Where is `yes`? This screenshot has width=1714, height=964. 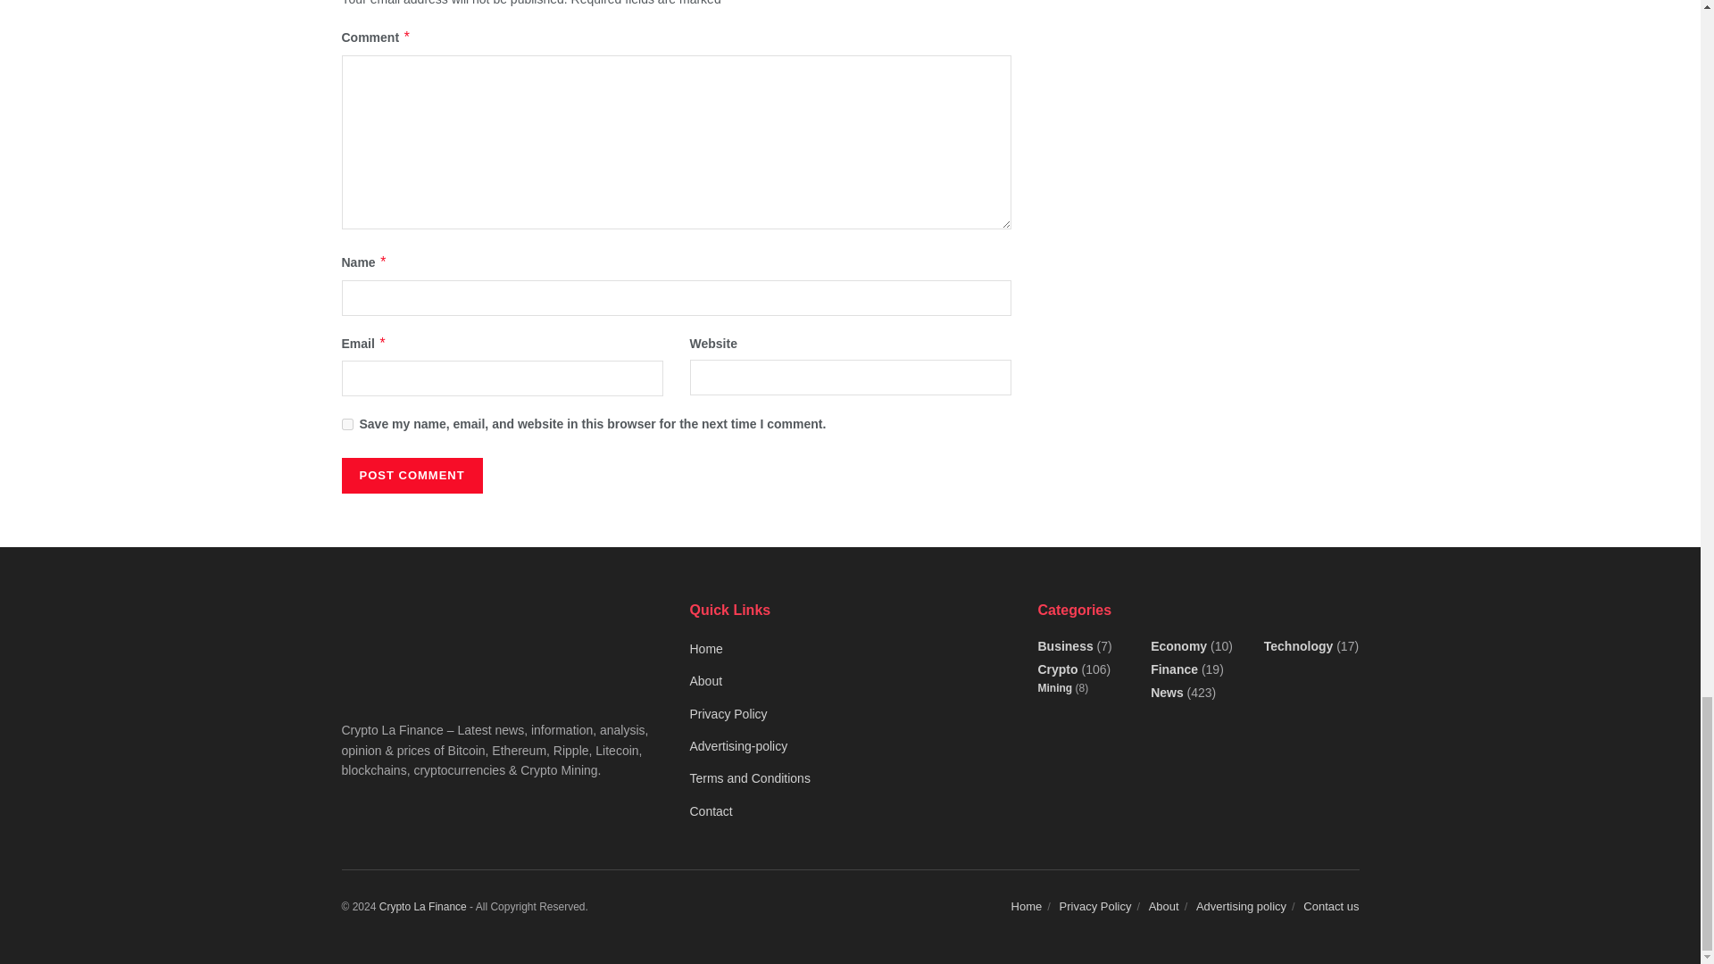 yes is located at coordinates (346, 423).